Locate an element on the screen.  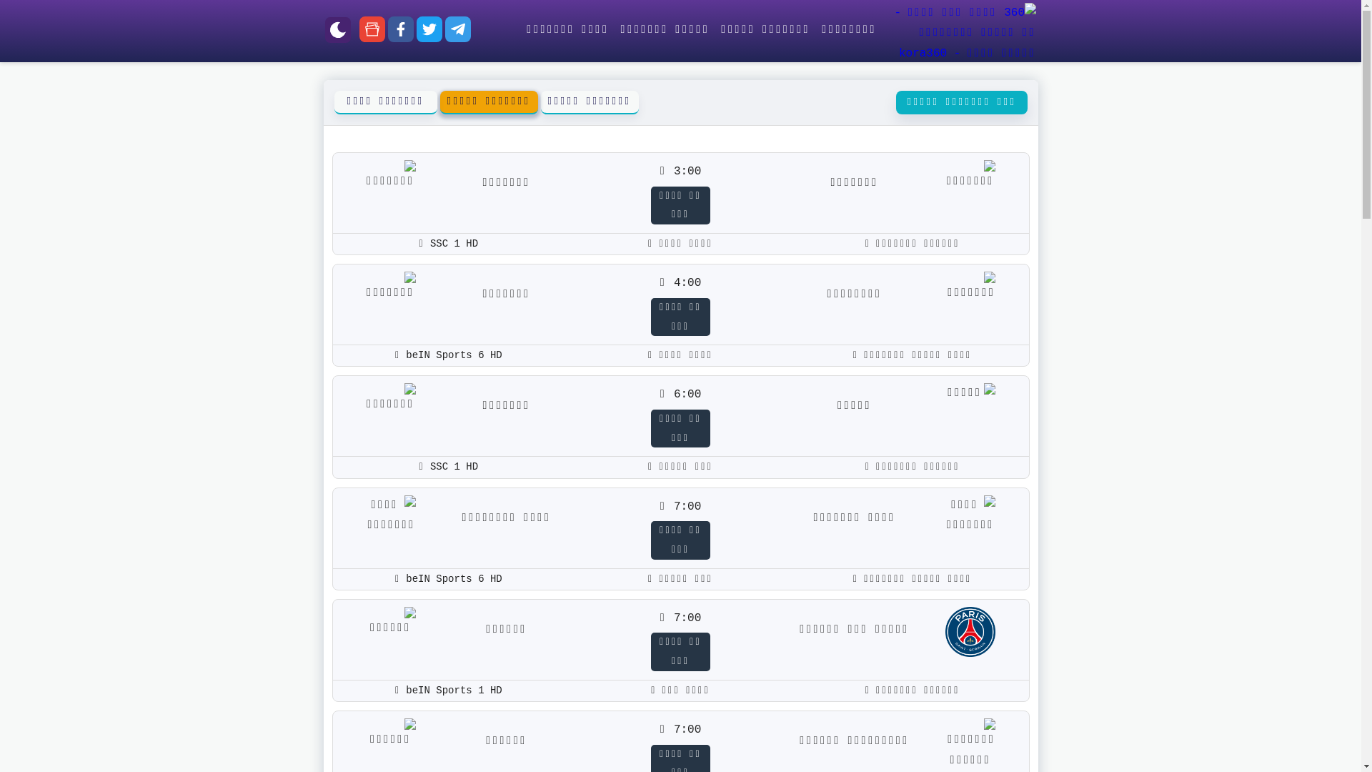
twitter is located at coordinates (429, 33).